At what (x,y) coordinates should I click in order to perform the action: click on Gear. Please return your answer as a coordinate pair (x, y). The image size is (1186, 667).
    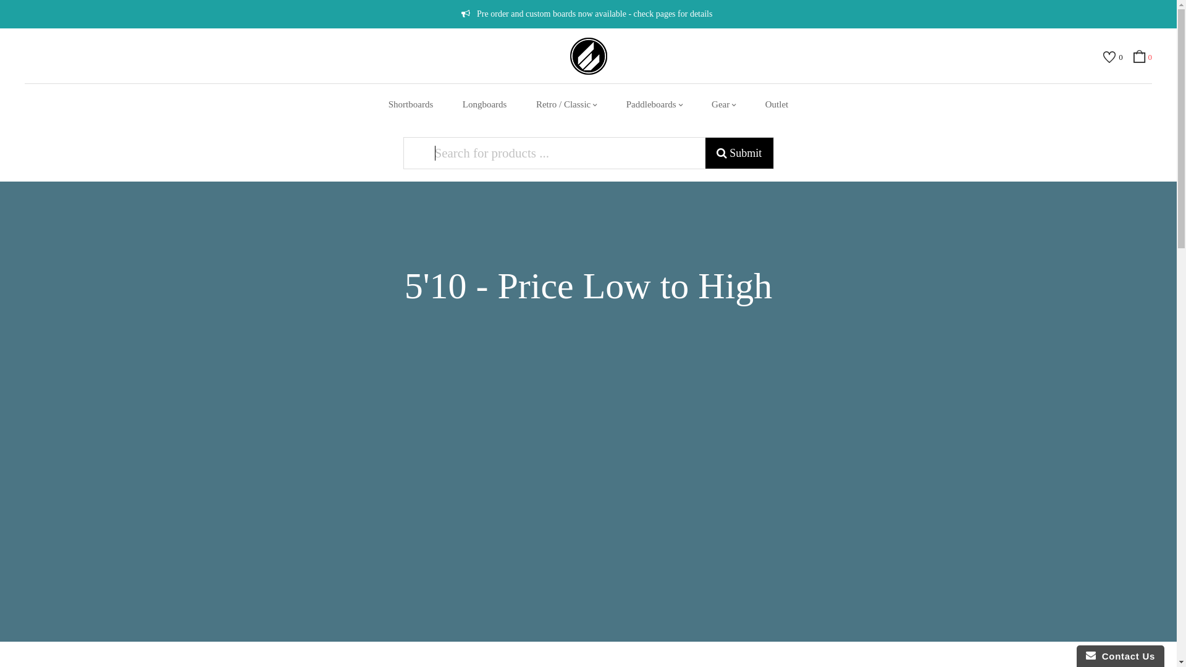
    Looking at the image, I should click on (724, 105).